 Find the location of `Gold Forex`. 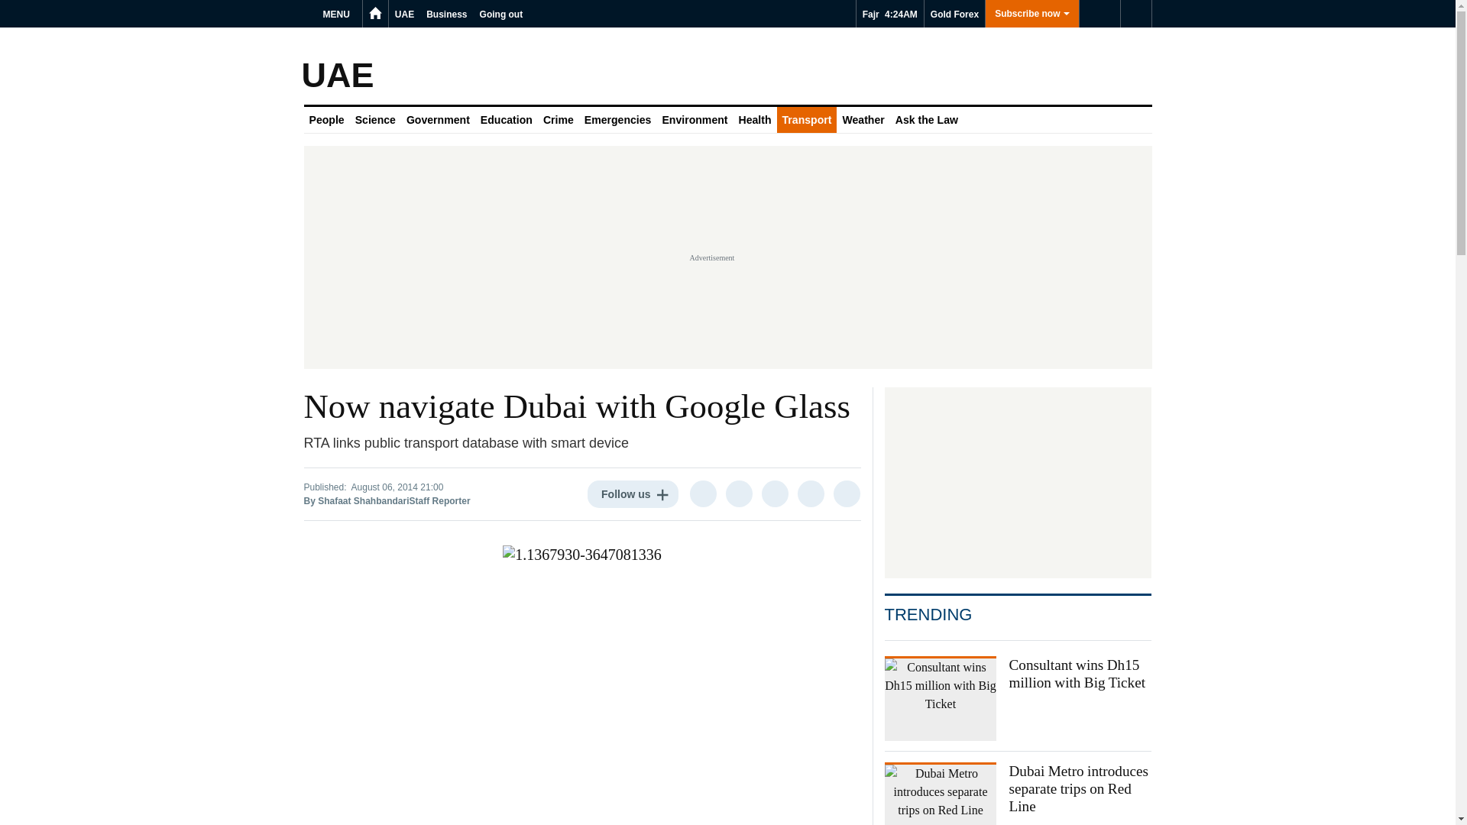

Gold Forex is located at coordinates (954, 14).